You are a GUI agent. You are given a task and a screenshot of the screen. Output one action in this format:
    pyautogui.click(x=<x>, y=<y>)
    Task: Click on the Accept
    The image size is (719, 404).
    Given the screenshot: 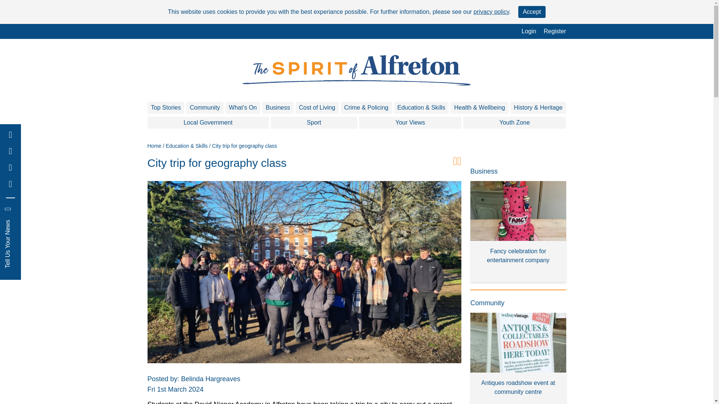 What is the action you would take?
    pyautogui.click(x=532, y=12)
    